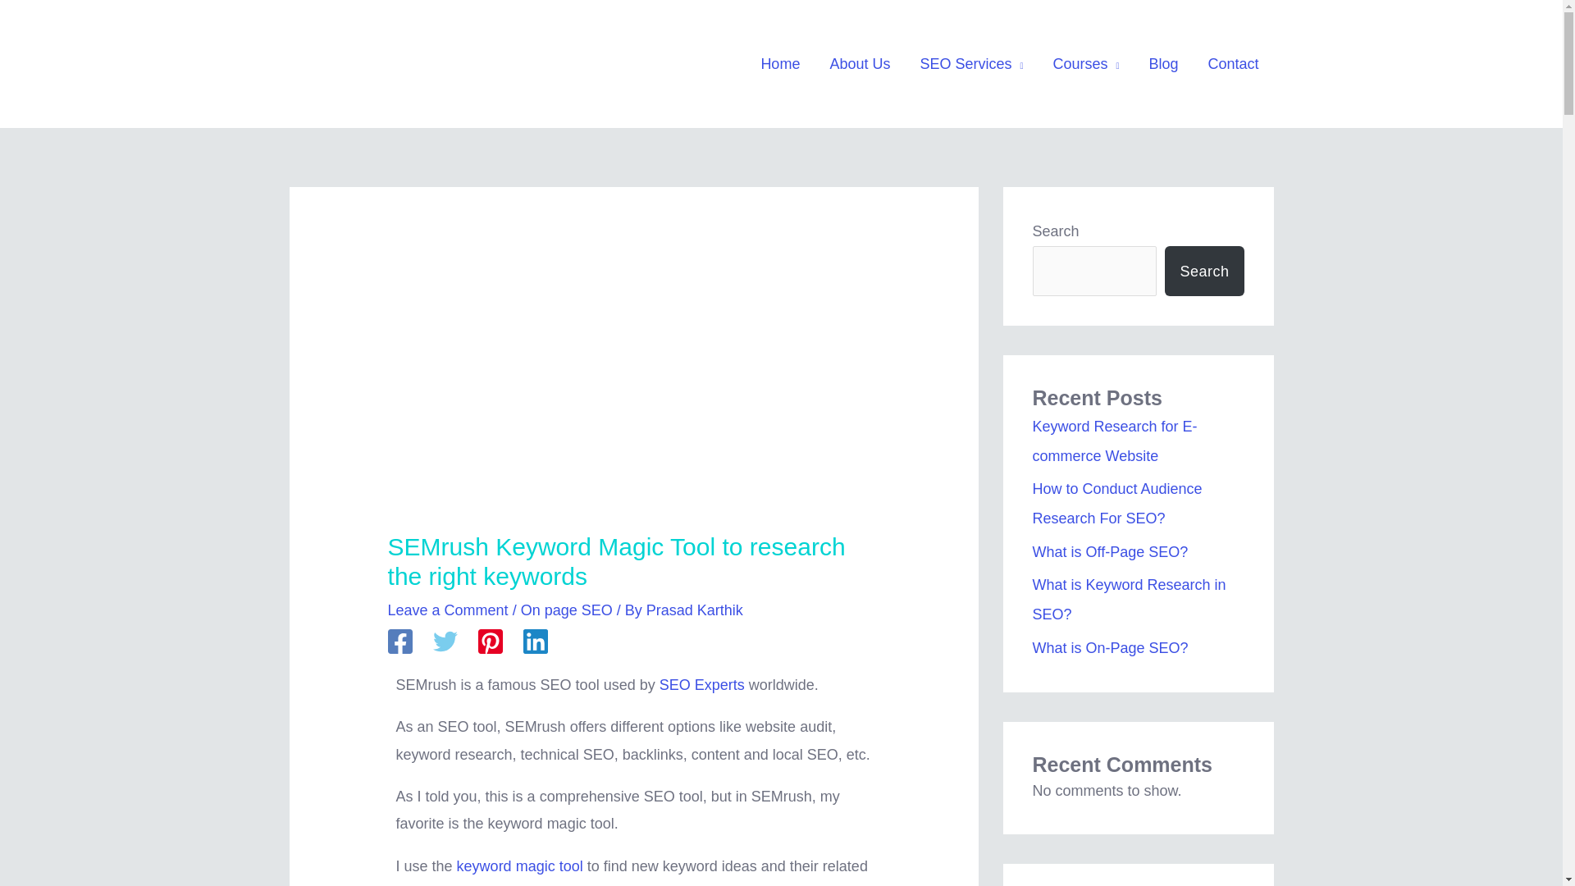 The height and width of the screenshot is (886, 1575). What do you see at coordinates (971, 64) in the screenshot?
I see `SEO Services` at bounding box center [971, 64].